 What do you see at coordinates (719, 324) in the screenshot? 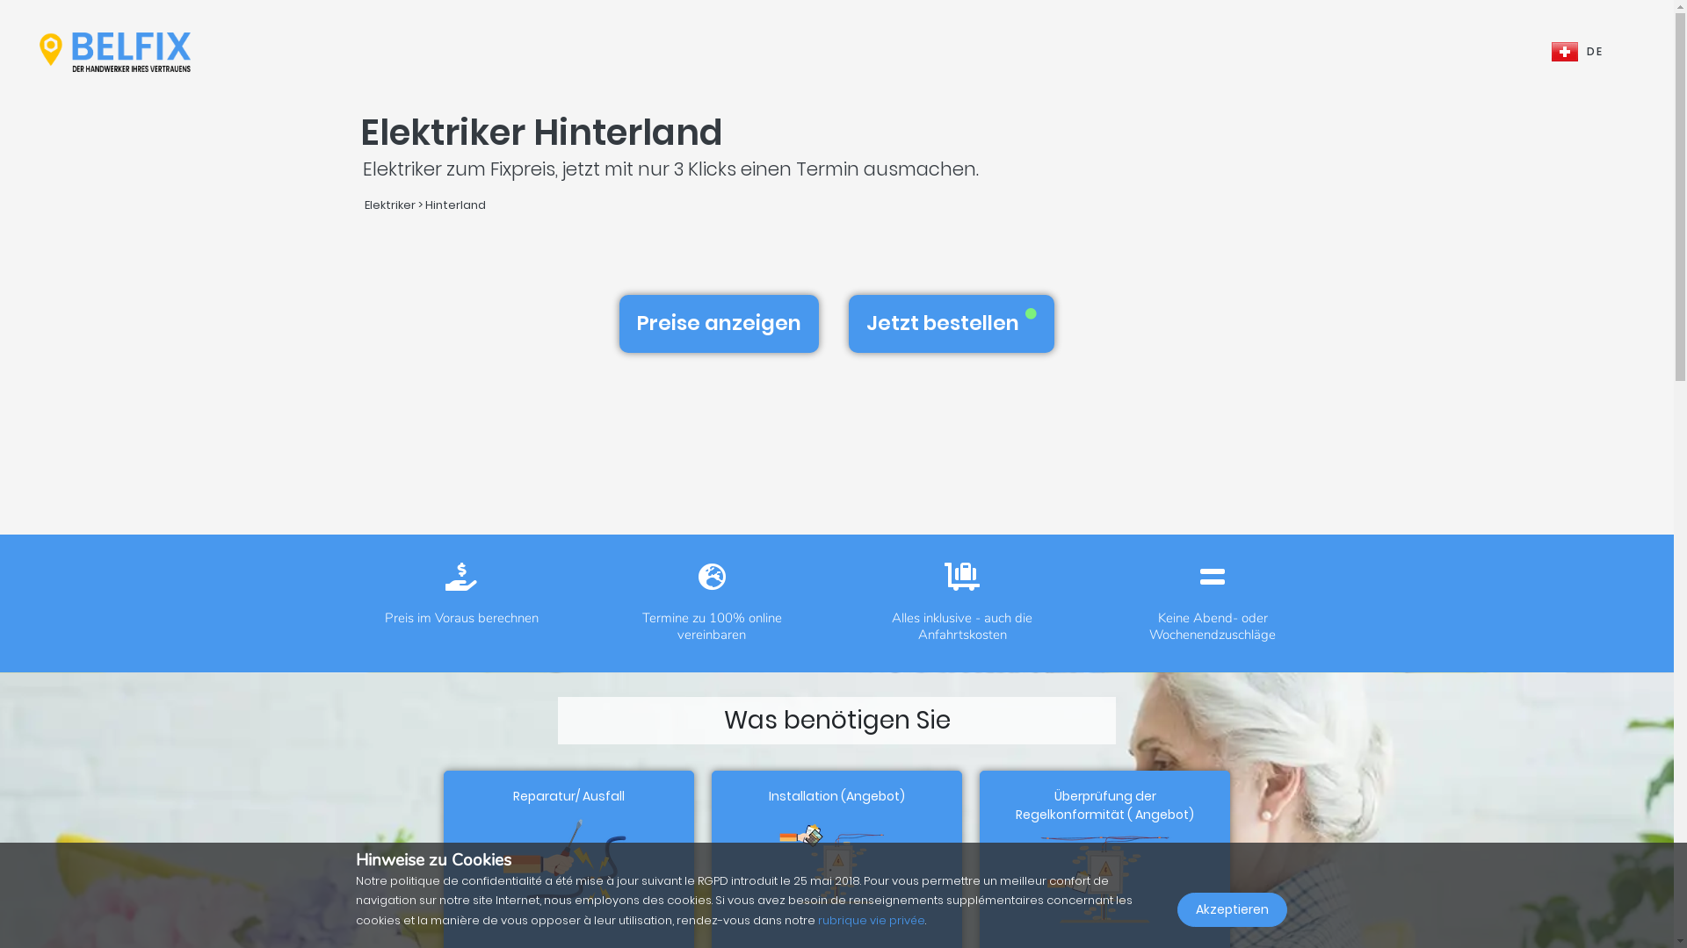
I see `Preise anzeigen` at bounding box center [719, 324].